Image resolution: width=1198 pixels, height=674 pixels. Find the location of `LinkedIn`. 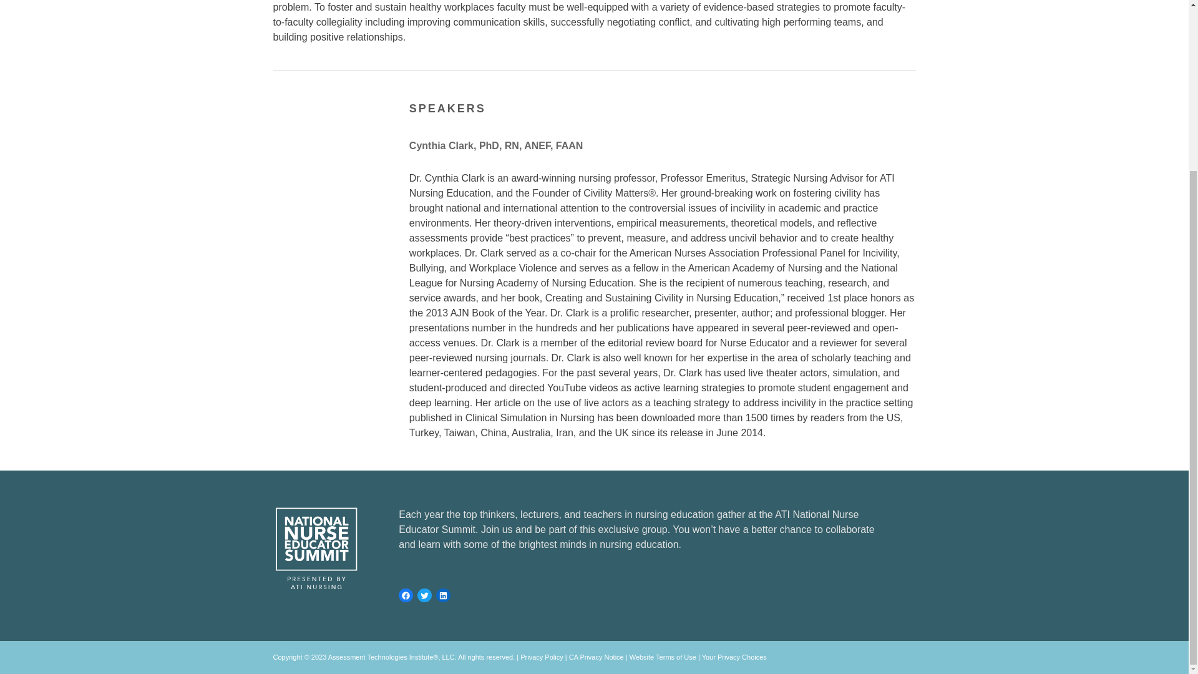

LinkedIn is located at coordinates (443, 595).